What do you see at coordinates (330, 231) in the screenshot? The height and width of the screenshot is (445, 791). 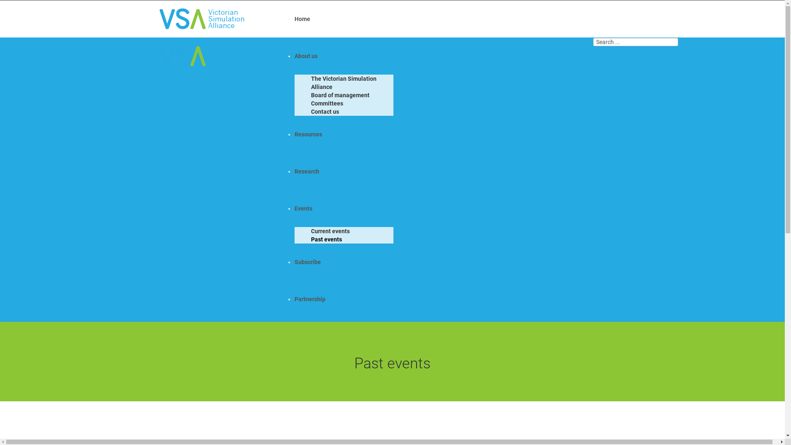 I see `Current events` at bounding box center [330, 231].